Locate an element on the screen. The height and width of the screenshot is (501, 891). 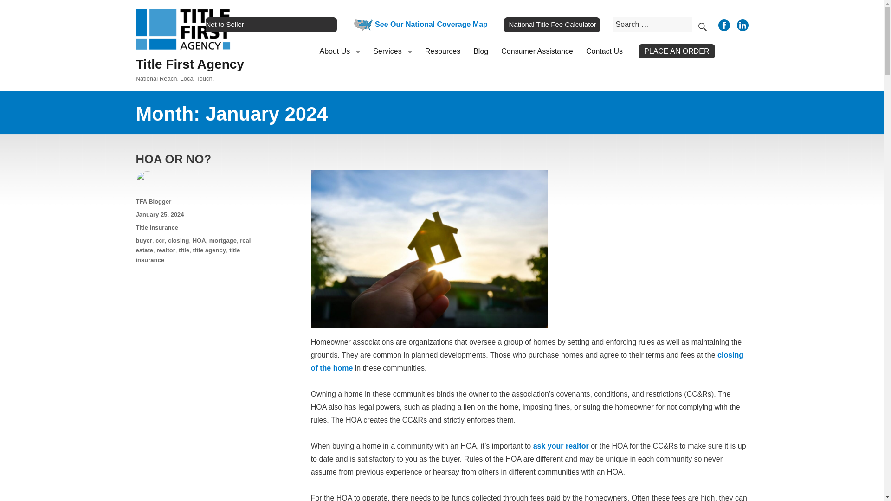
Services is located at coordinates (392, 51).